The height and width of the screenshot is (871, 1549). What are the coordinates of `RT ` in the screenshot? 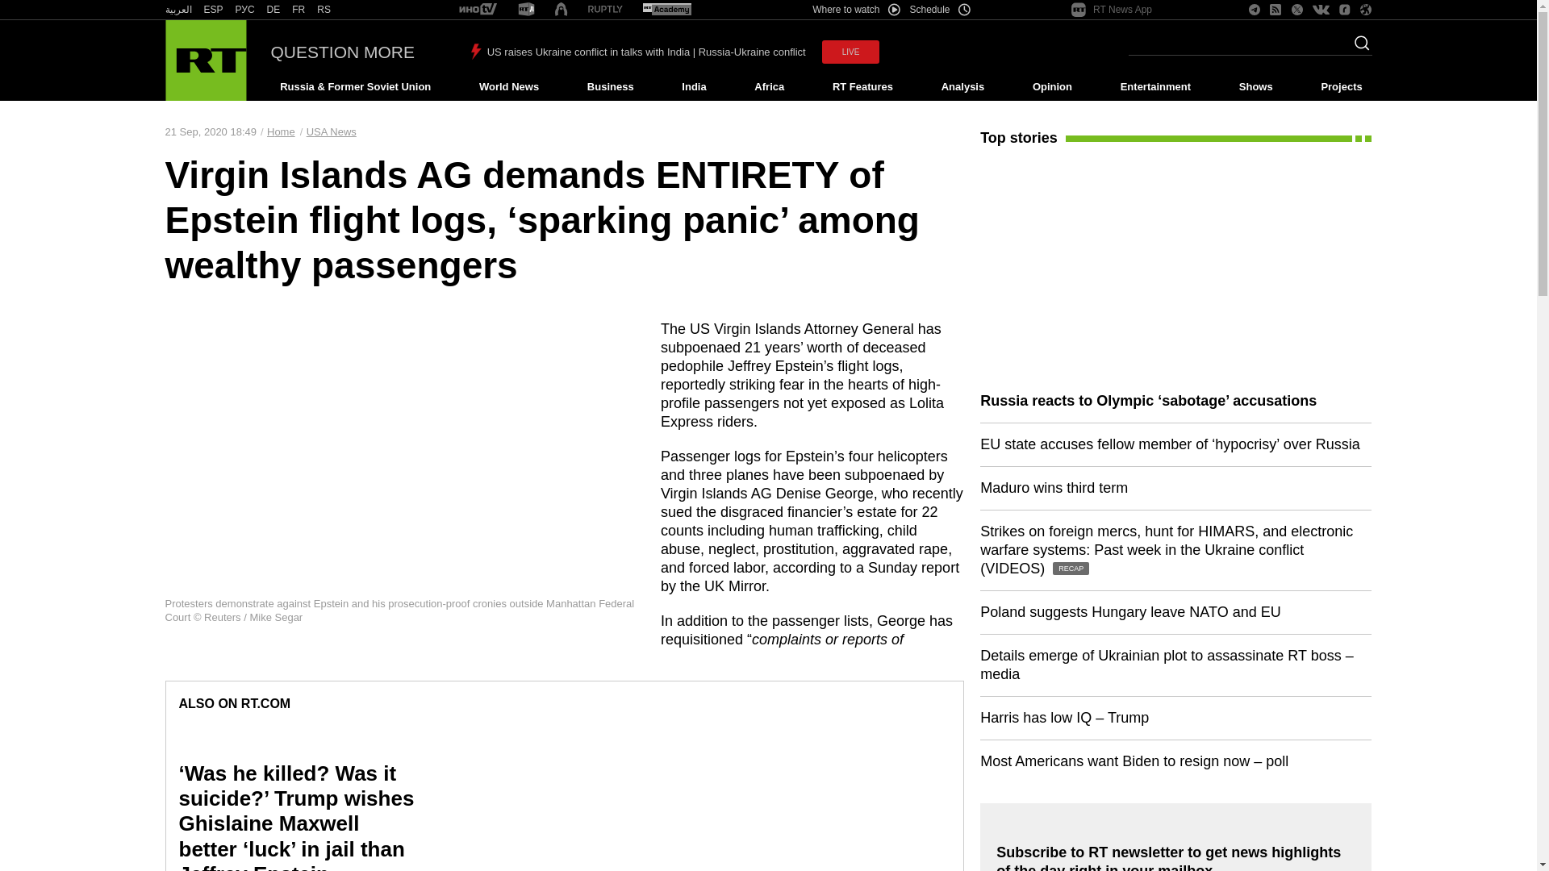 It's located at (666, 10).